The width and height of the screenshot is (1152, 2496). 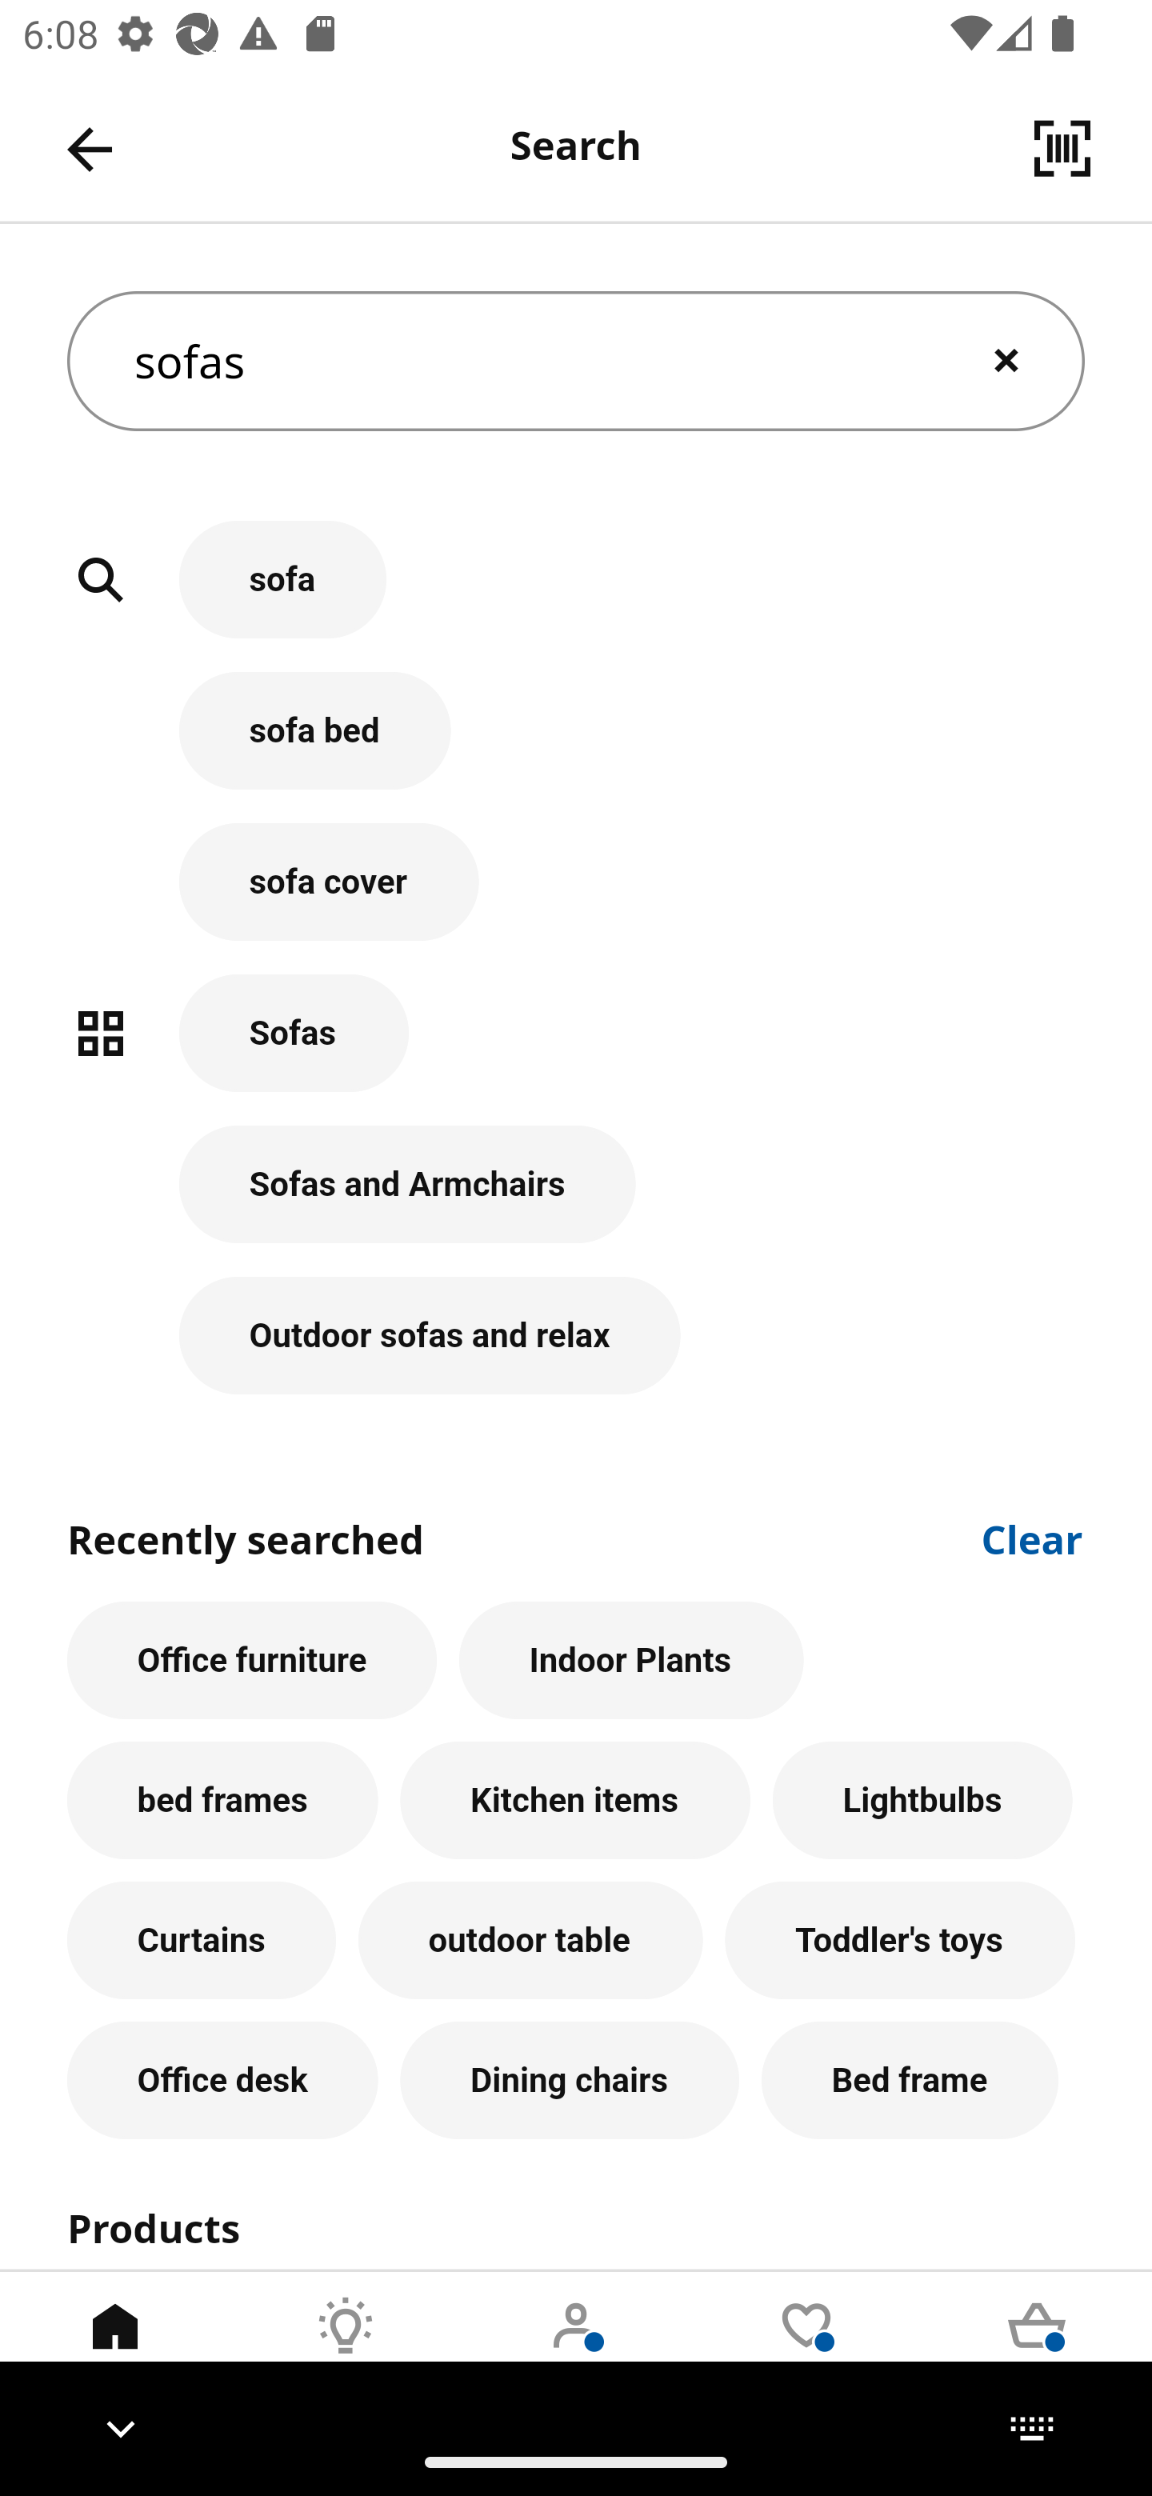 What do you see at coordinates (251, 1661) in the screenshot?
I see `Office furniture` at bounding box center [251, 1661].